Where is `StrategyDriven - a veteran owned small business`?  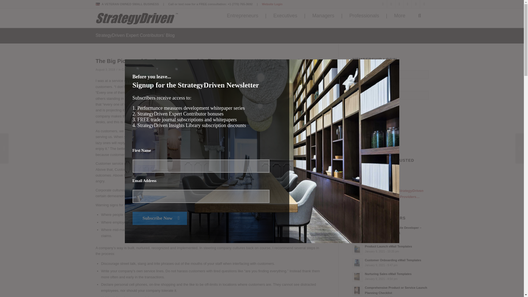 StrategyDriven - a veteran owned small business is located at coordinates (98, 4).